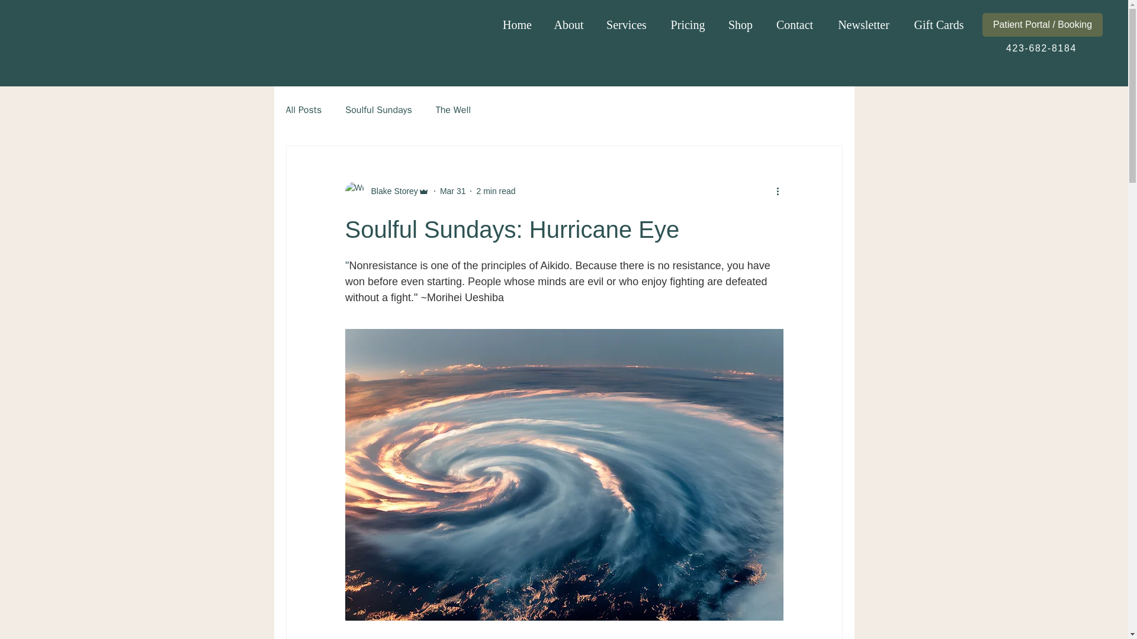  What do you see at coordinates (740, 24) in the screenshot?
I see `Shop` at bounding box center [740, 24].